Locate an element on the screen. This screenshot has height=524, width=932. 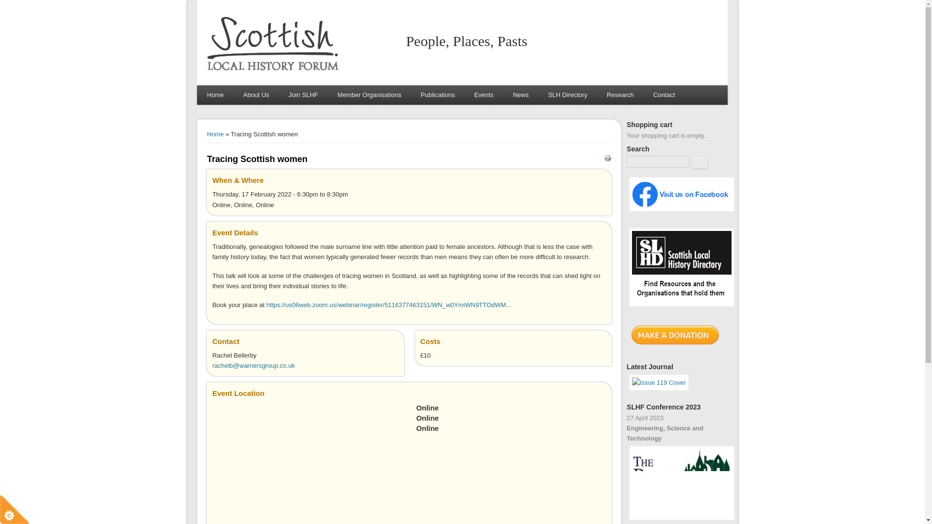
Home is located at coordinates (275, 75).